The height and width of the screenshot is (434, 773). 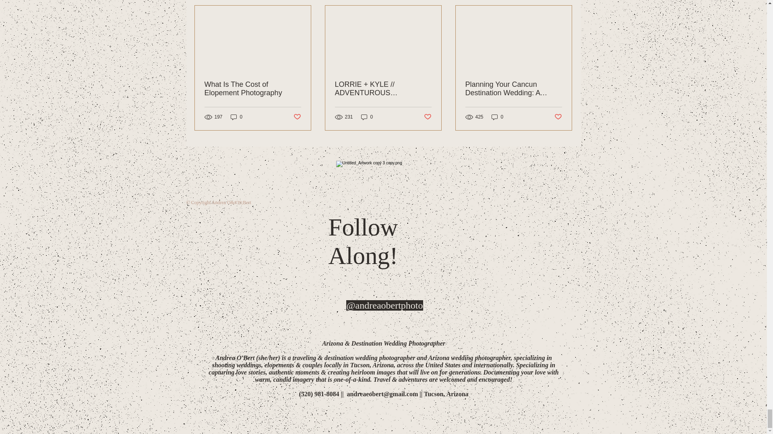 I want to click on 0, so click(x=367, y=117).